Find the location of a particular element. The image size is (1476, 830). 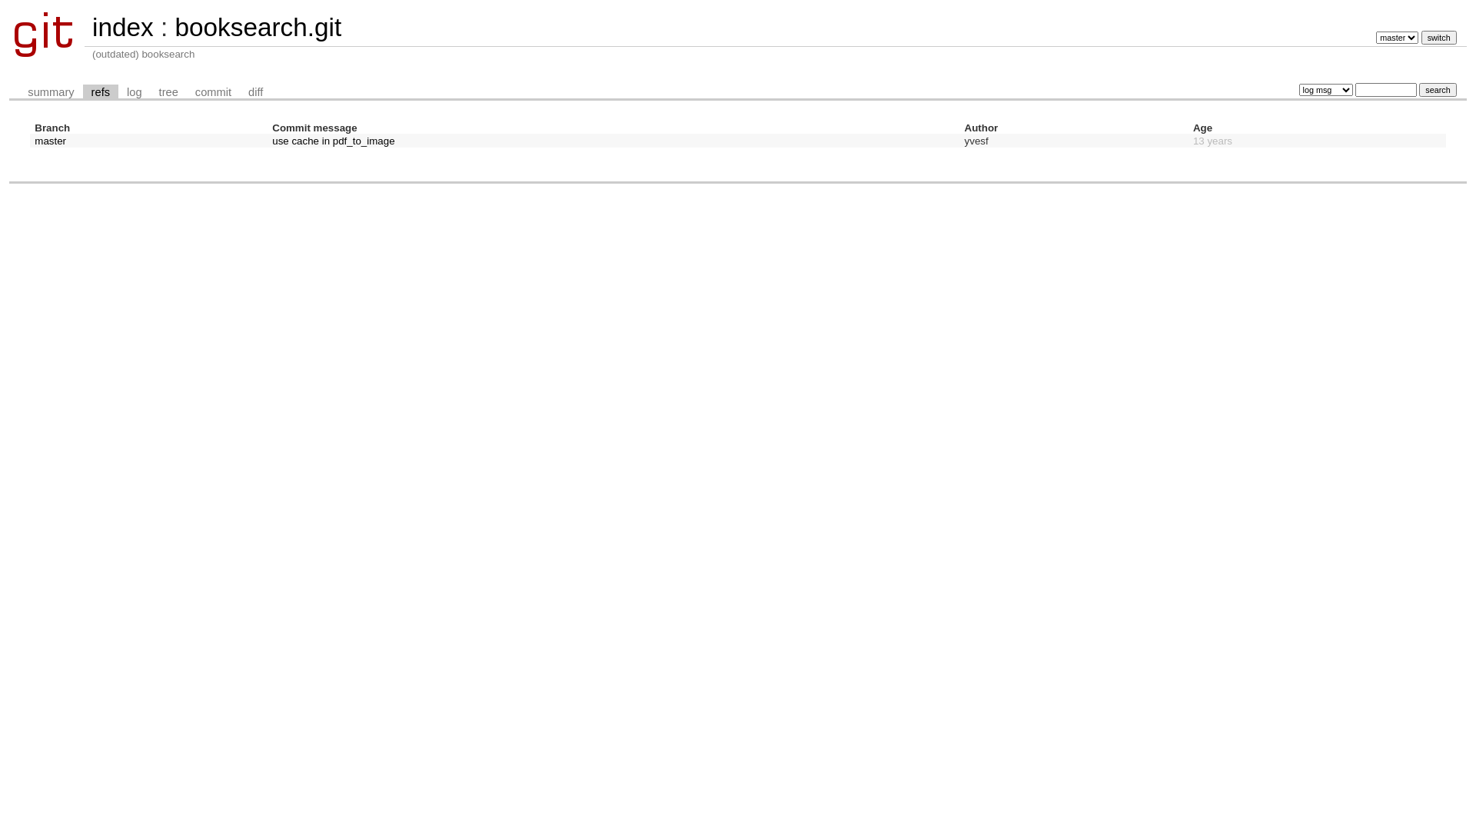

booksearch.git is located at coordinates (258, 28).